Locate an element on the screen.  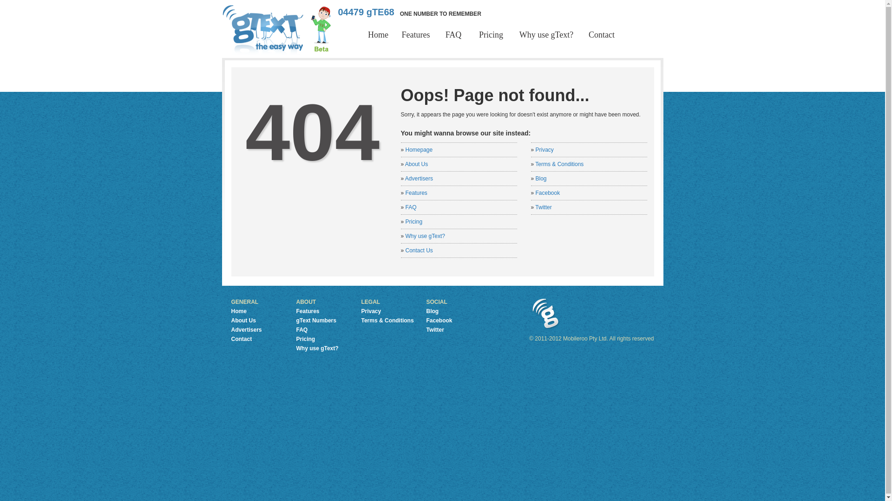
Home is located at coordinates (239, 311).